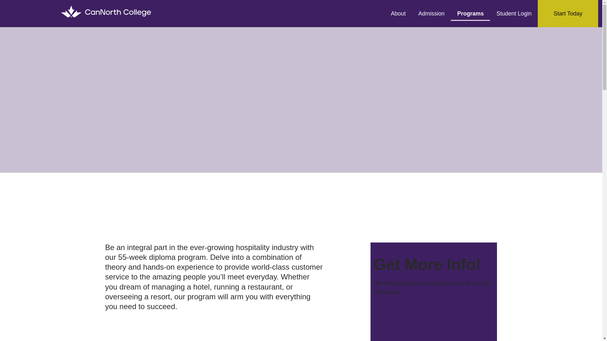 This screenshot has width=607, height=341. I want to click on About, so click(434, 321).